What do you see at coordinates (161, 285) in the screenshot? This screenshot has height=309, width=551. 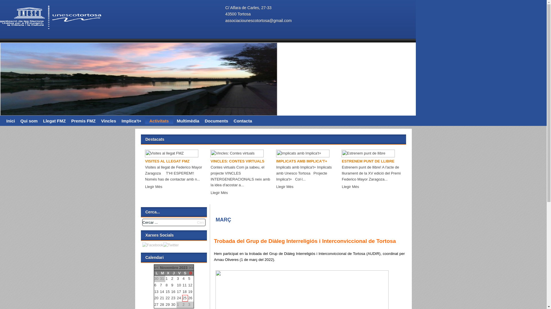 I see `7` at bounding box center [161, 285].